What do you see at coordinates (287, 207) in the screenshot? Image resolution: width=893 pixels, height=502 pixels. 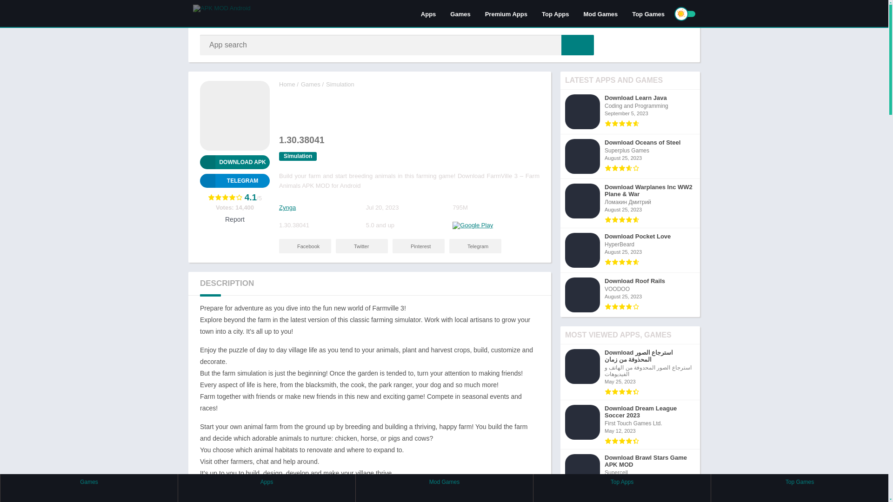 I see `Zynga` at bounding box center [287, 207].